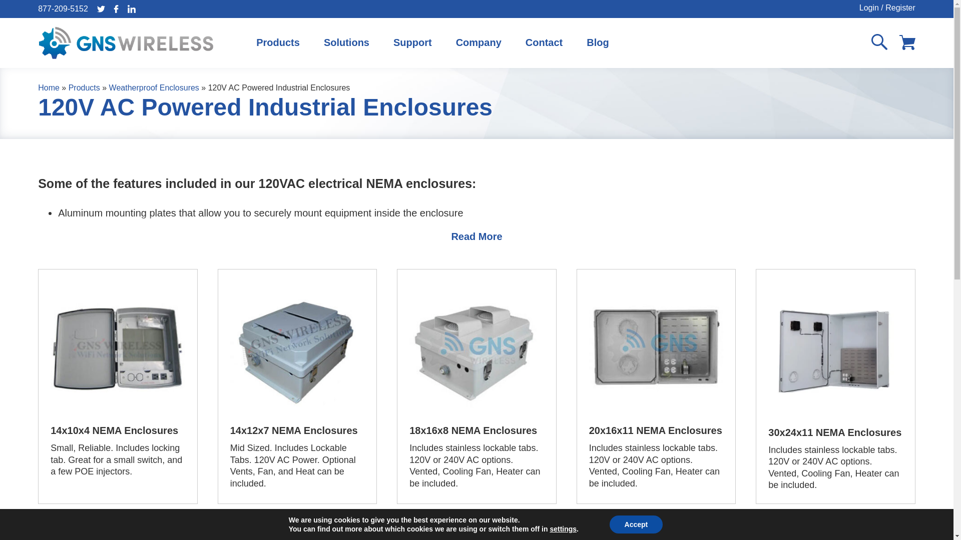 The image size is (961, 540). Describe the element at coordinates (277, 42) in the screenshot. I see `Products` at that location.